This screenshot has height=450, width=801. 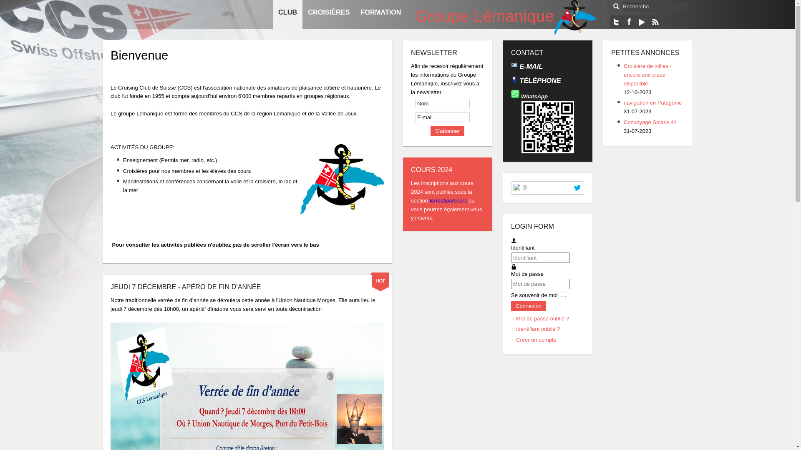 I want to click on Identifiant, so click(x=514, y=241).